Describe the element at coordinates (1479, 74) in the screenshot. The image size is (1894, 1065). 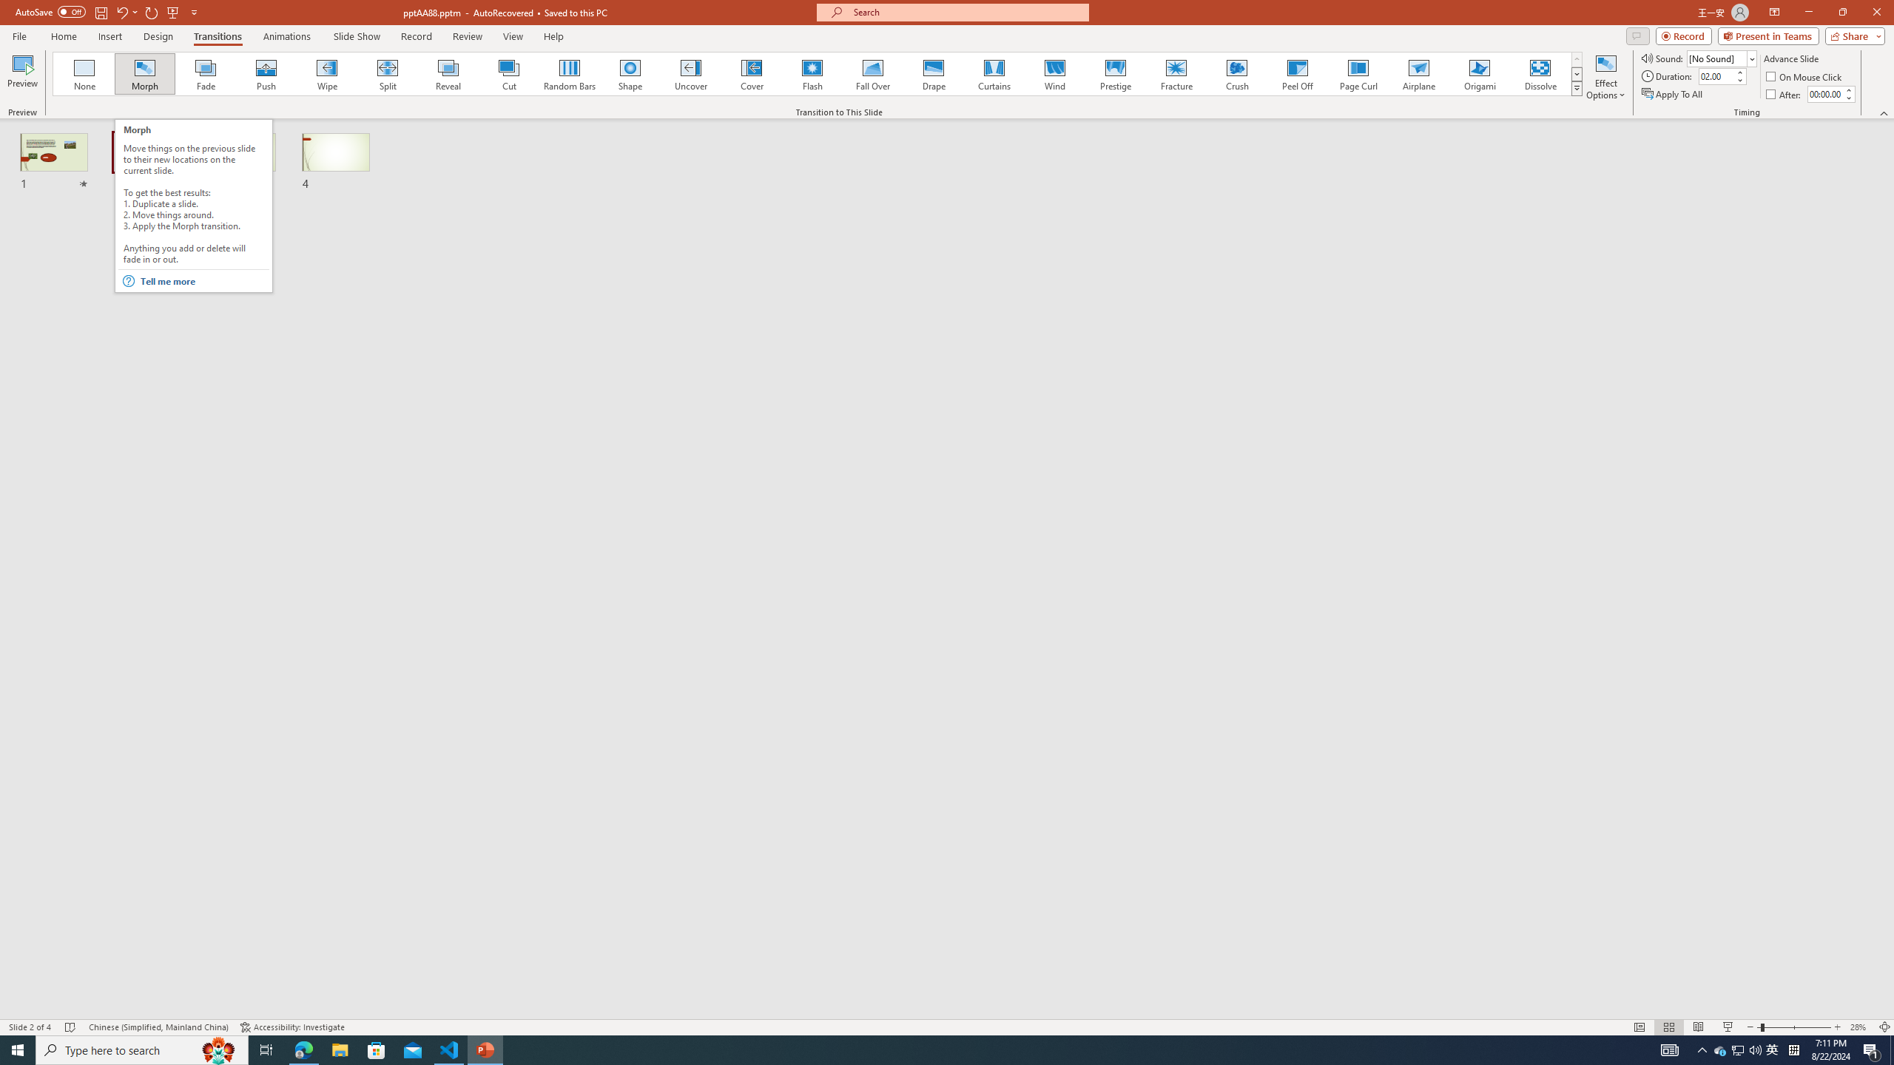
I see `Origami` at that location.